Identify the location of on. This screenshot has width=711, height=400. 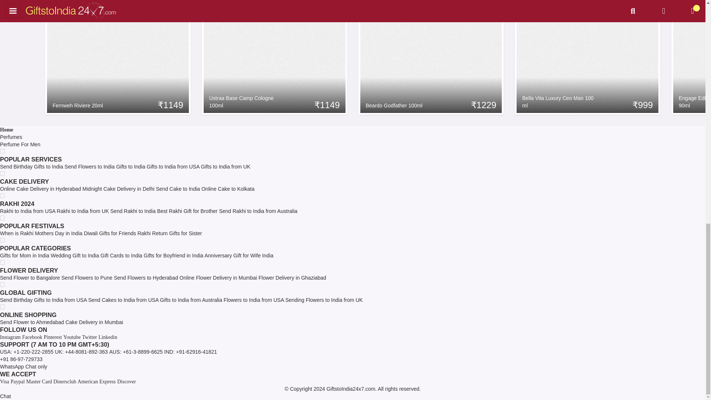
(2, 218).